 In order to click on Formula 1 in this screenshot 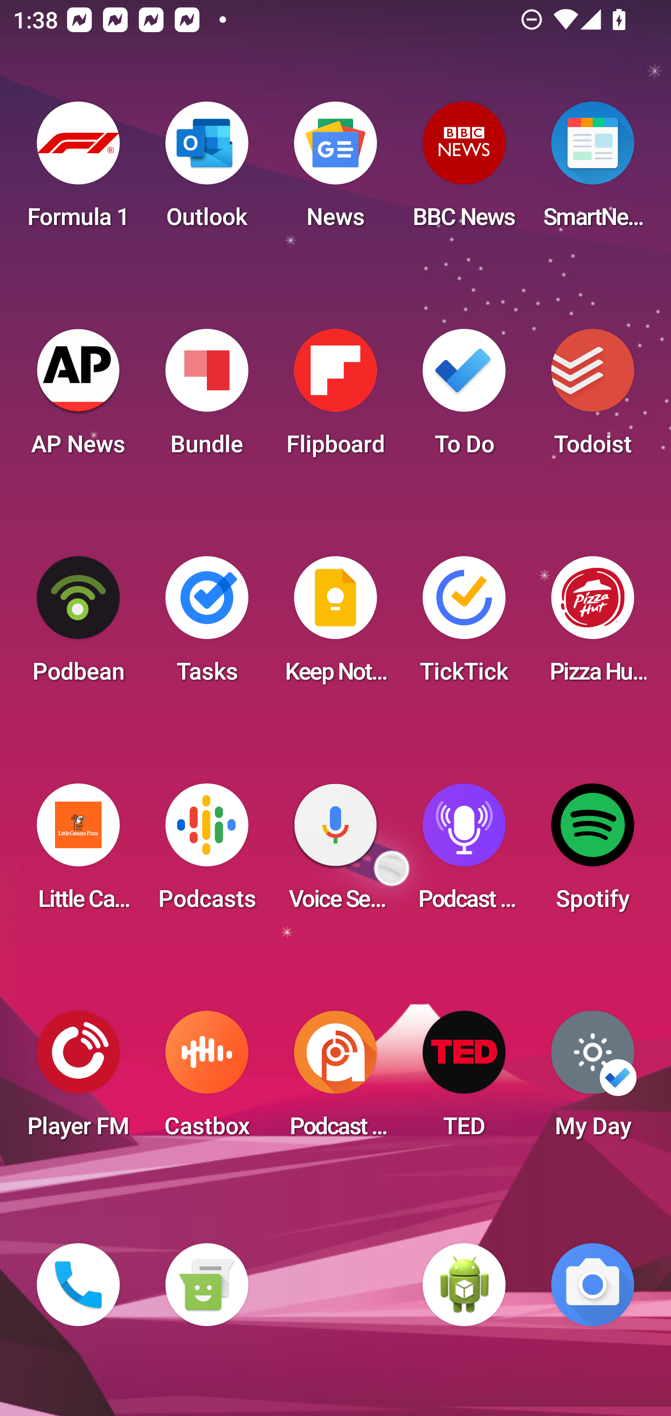, I will do `click(78, 170)`.